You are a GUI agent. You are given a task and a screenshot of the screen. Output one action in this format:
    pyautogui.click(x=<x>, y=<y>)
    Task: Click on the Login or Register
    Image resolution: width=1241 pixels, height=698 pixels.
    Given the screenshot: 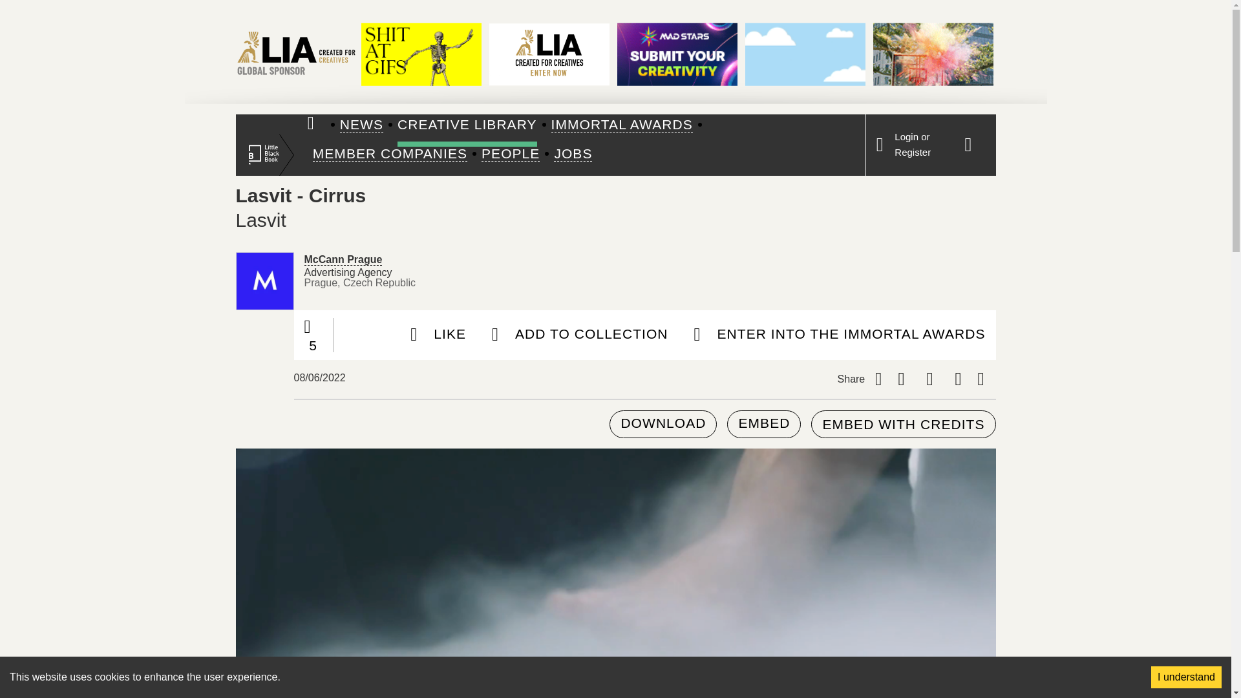 What is the action you would take?
    pyautogui.click(x=913, y=145)
    